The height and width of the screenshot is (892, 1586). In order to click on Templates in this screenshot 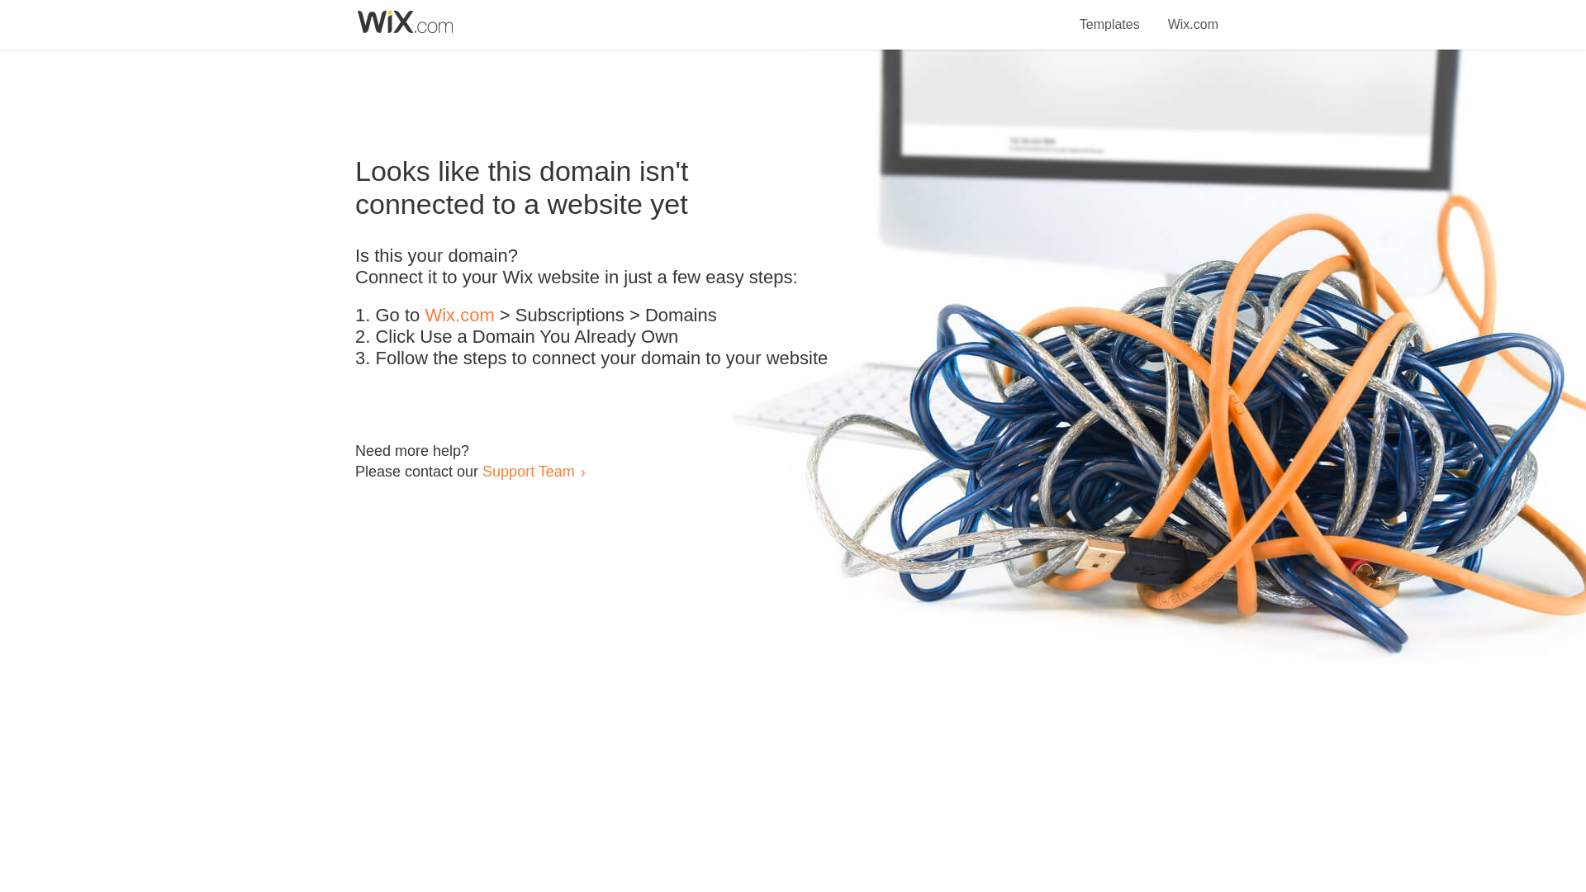, I will do `click(1110, 15)`.